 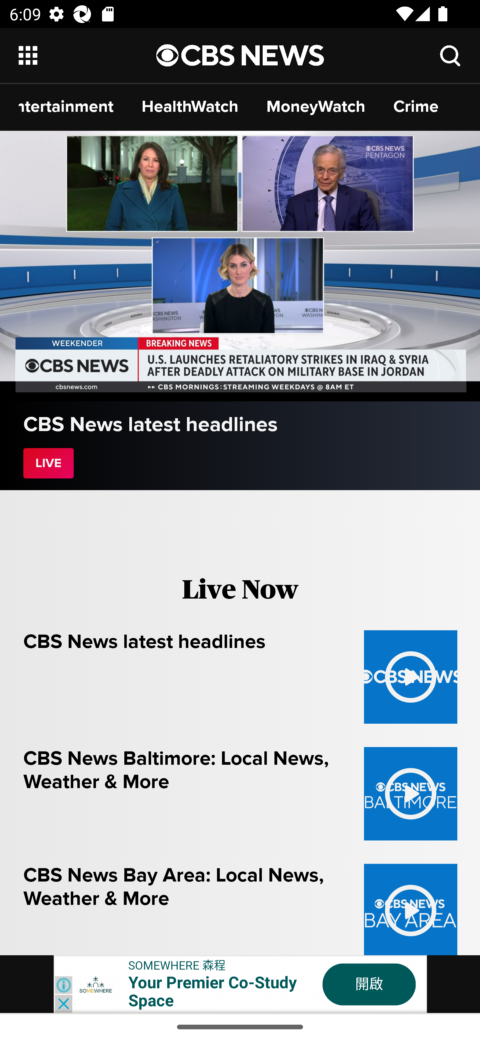 I want to click on Media Player, so click(x=240, y=266).